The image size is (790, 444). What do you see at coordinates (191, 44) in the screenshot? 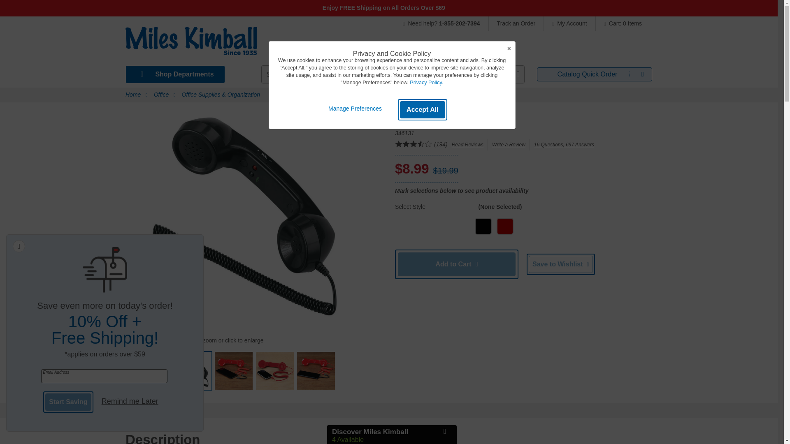
I see `Homepage Link` at bounding box center [191, 44].